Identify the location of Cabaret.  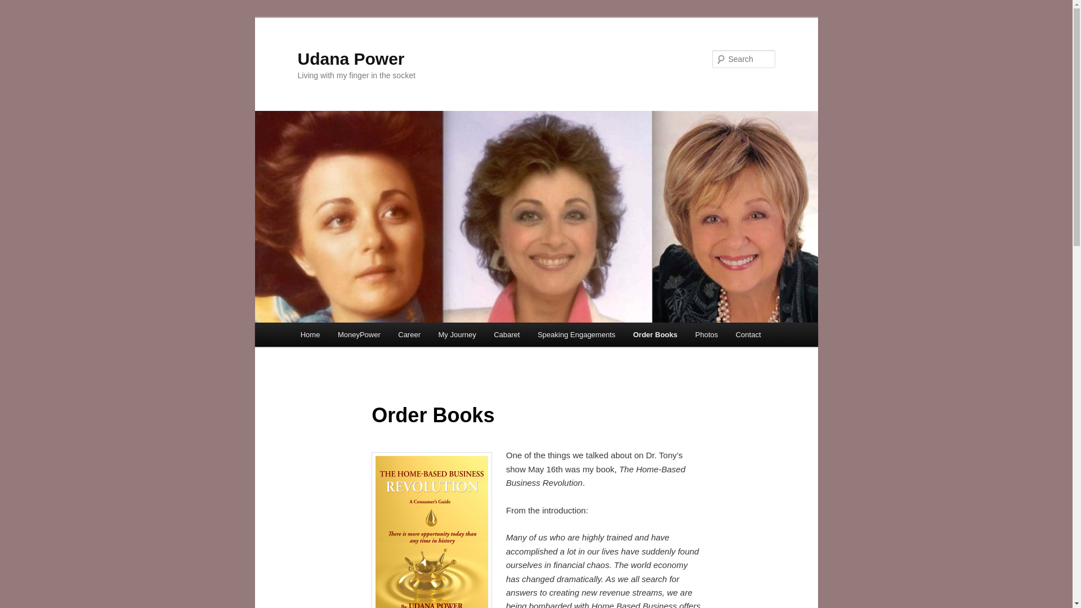
(506, 334).